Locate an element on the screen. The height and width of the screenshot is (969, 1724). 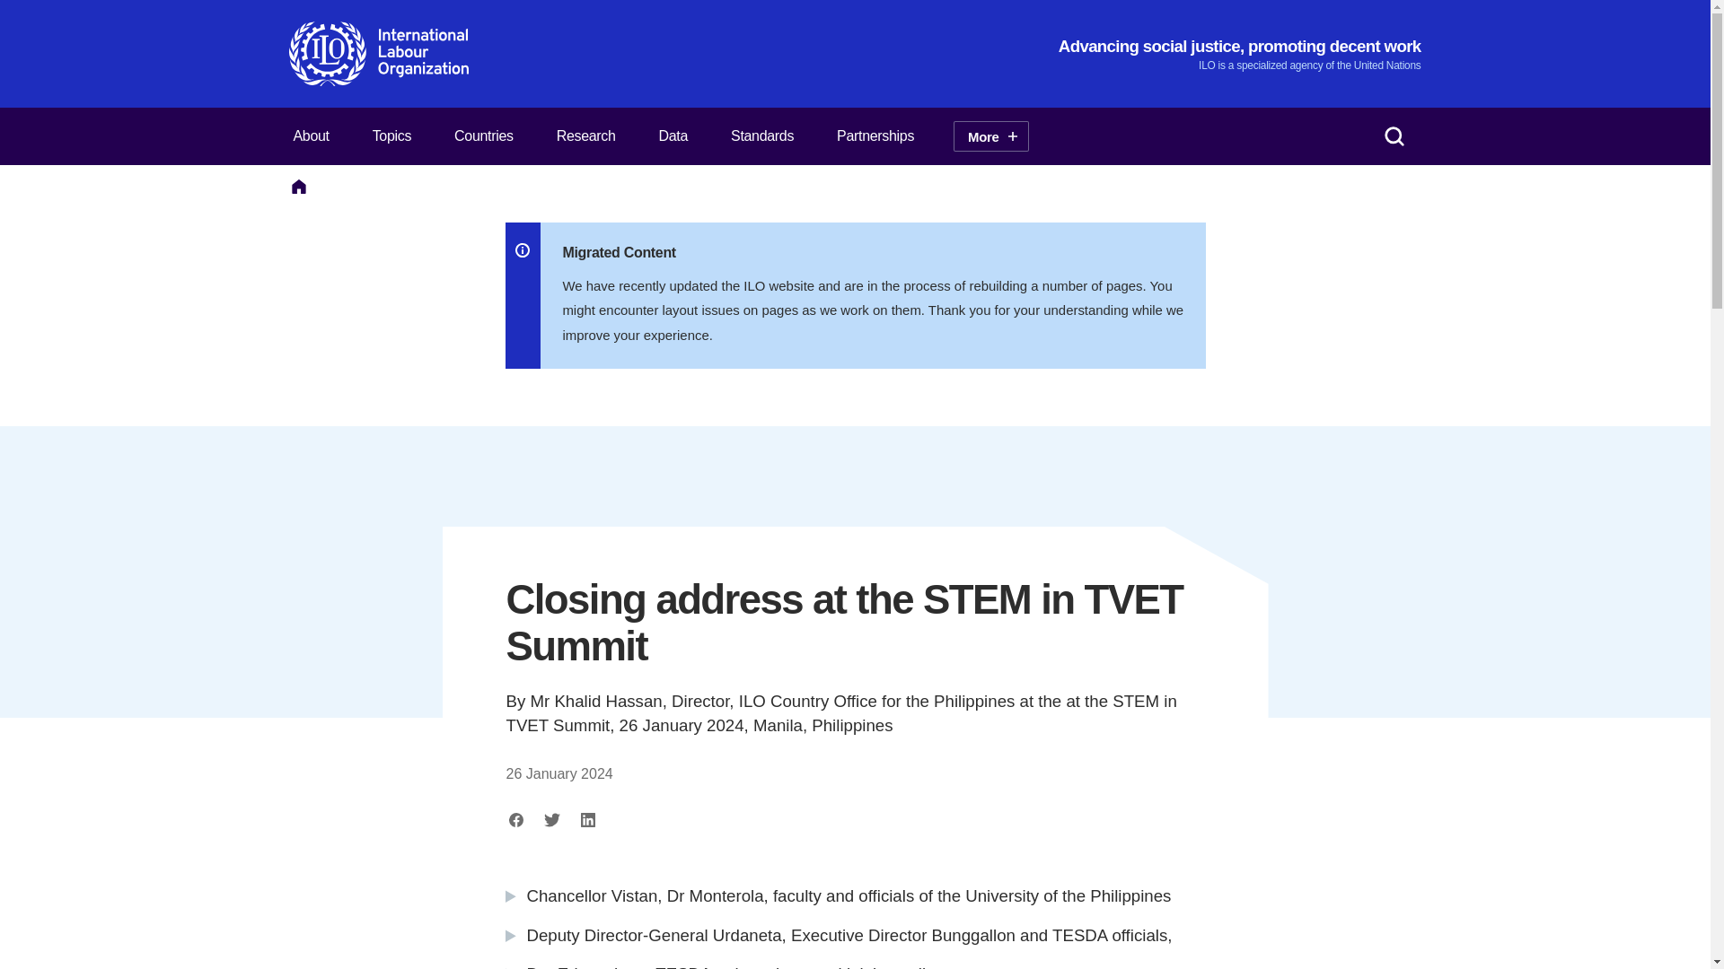
Standards is located at coordinates (761, 135).